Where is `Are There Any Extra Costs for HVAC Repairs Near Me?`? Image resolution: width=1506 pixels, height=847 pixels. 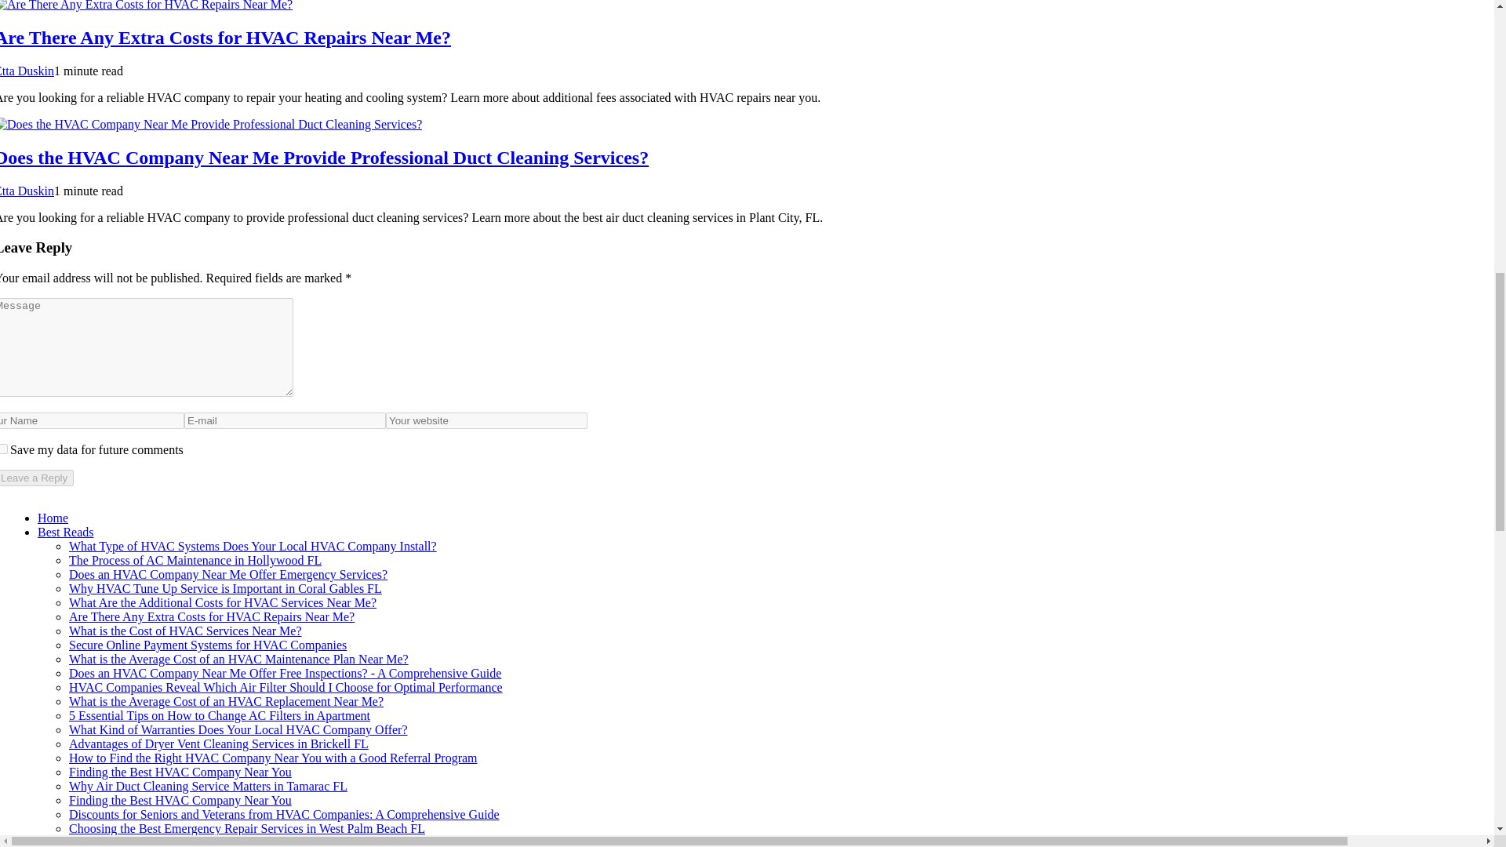
Are There Any Extra Costs for HVAC Repairs Near Me? is located at coordinates (212, 616).